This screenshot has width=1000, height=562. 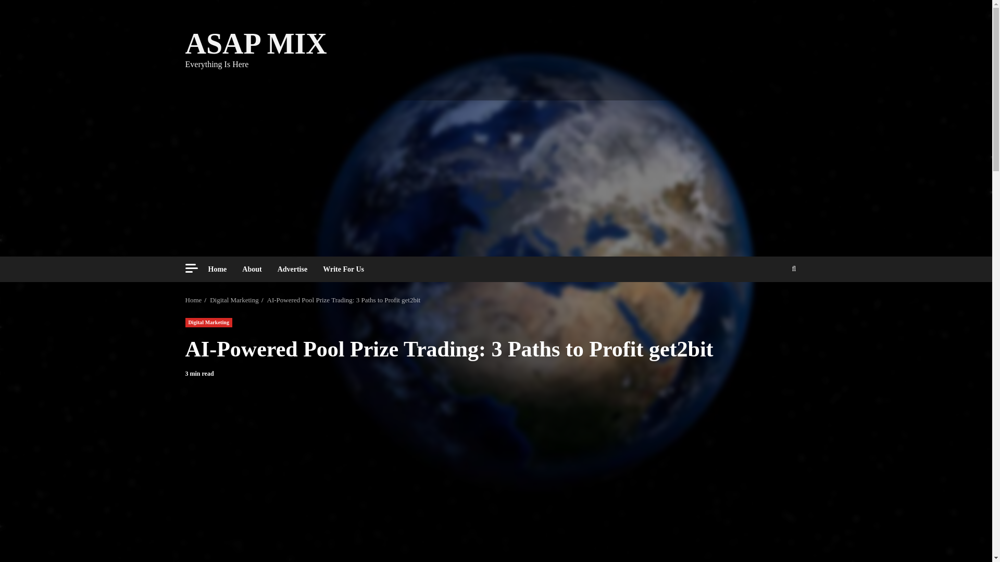 I want to click on About, so click(x=251, y=269).